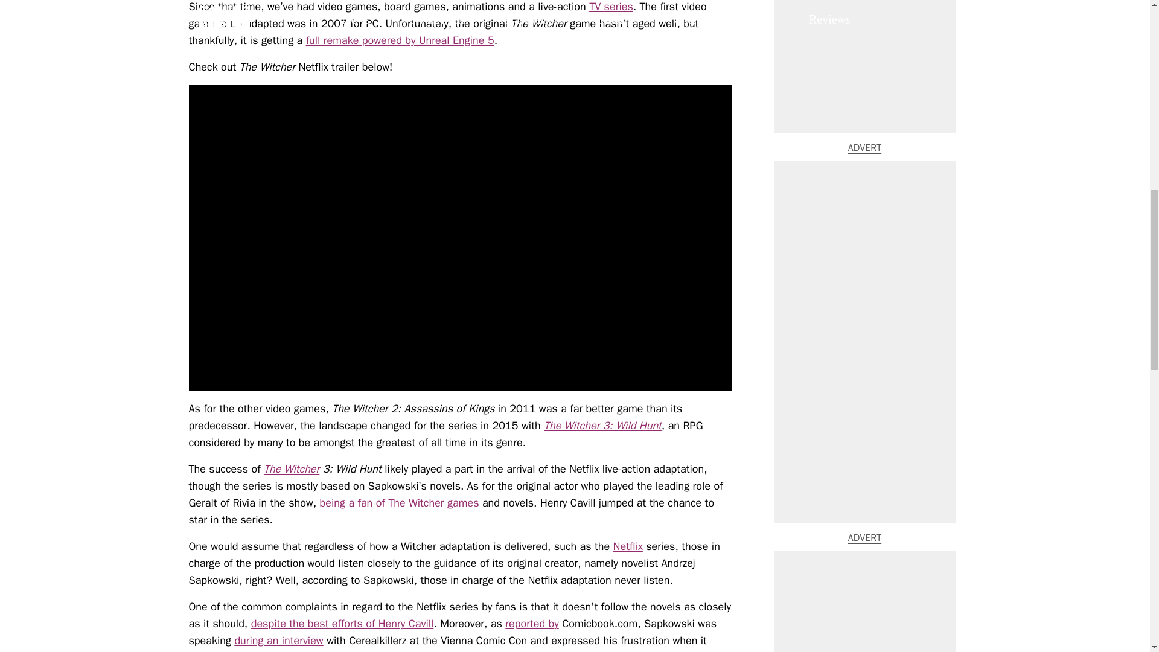  I want to click on despite the best efforts of Henry Cavill, so click(342, 623).